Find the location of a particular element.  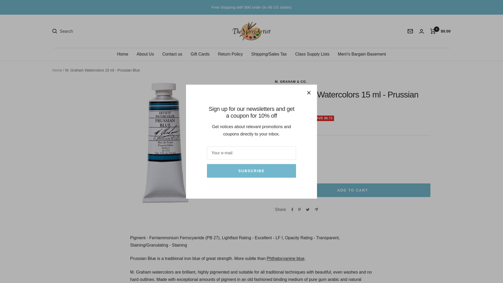

0 is located at coordinates (433, 31).